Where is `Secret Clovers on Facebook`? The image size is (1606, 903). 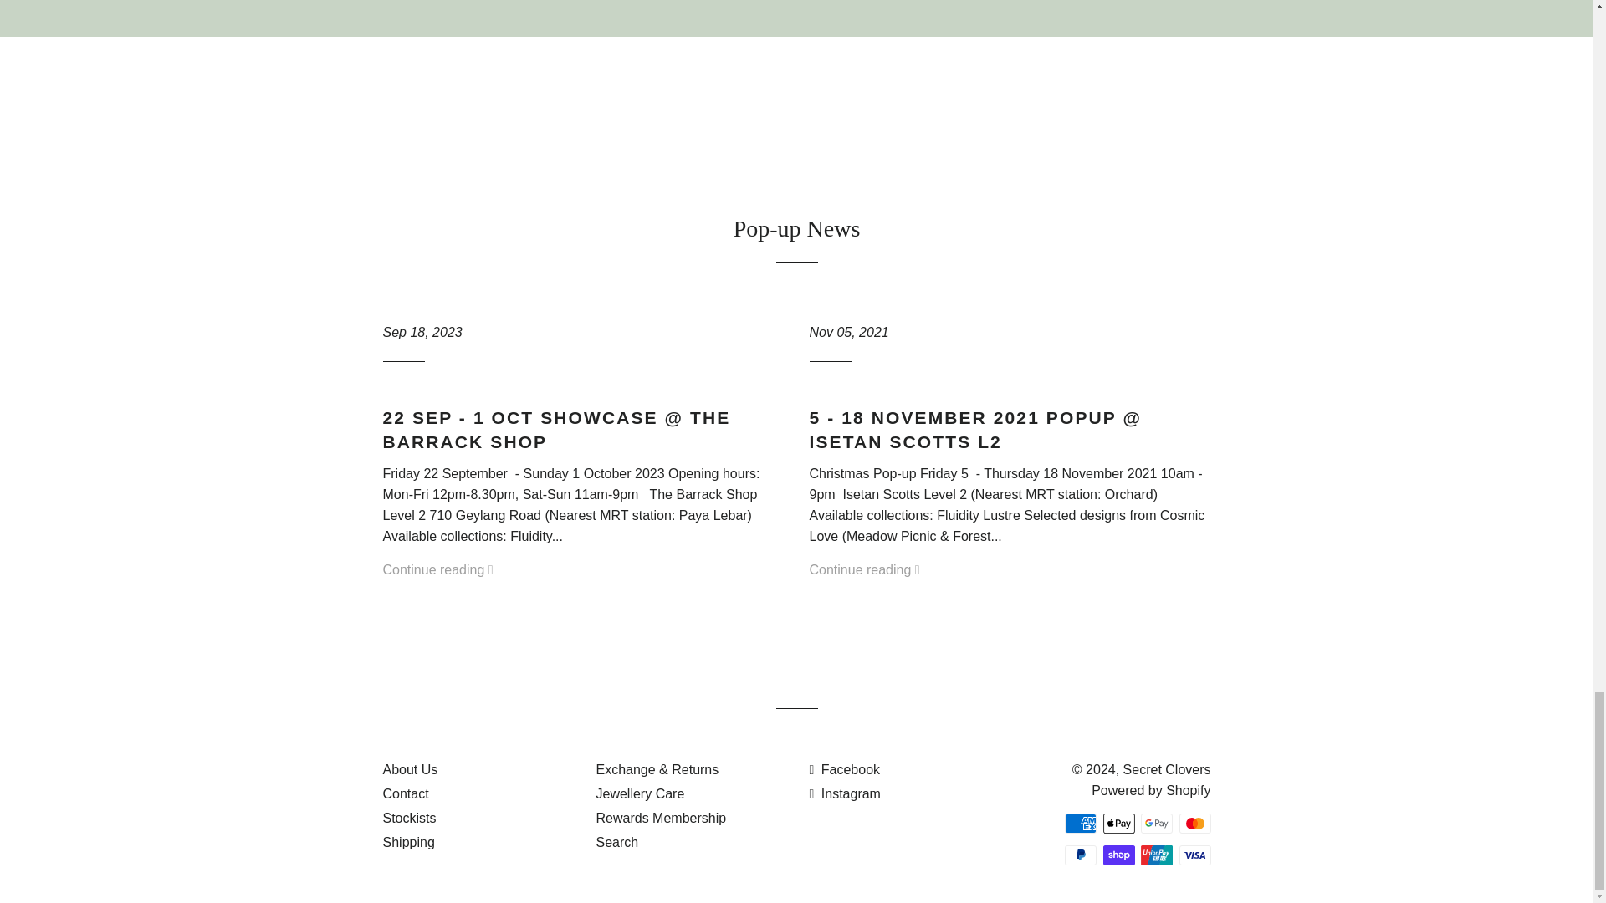 Secret Clovers on Facebook is located at coordinates (845, 769).